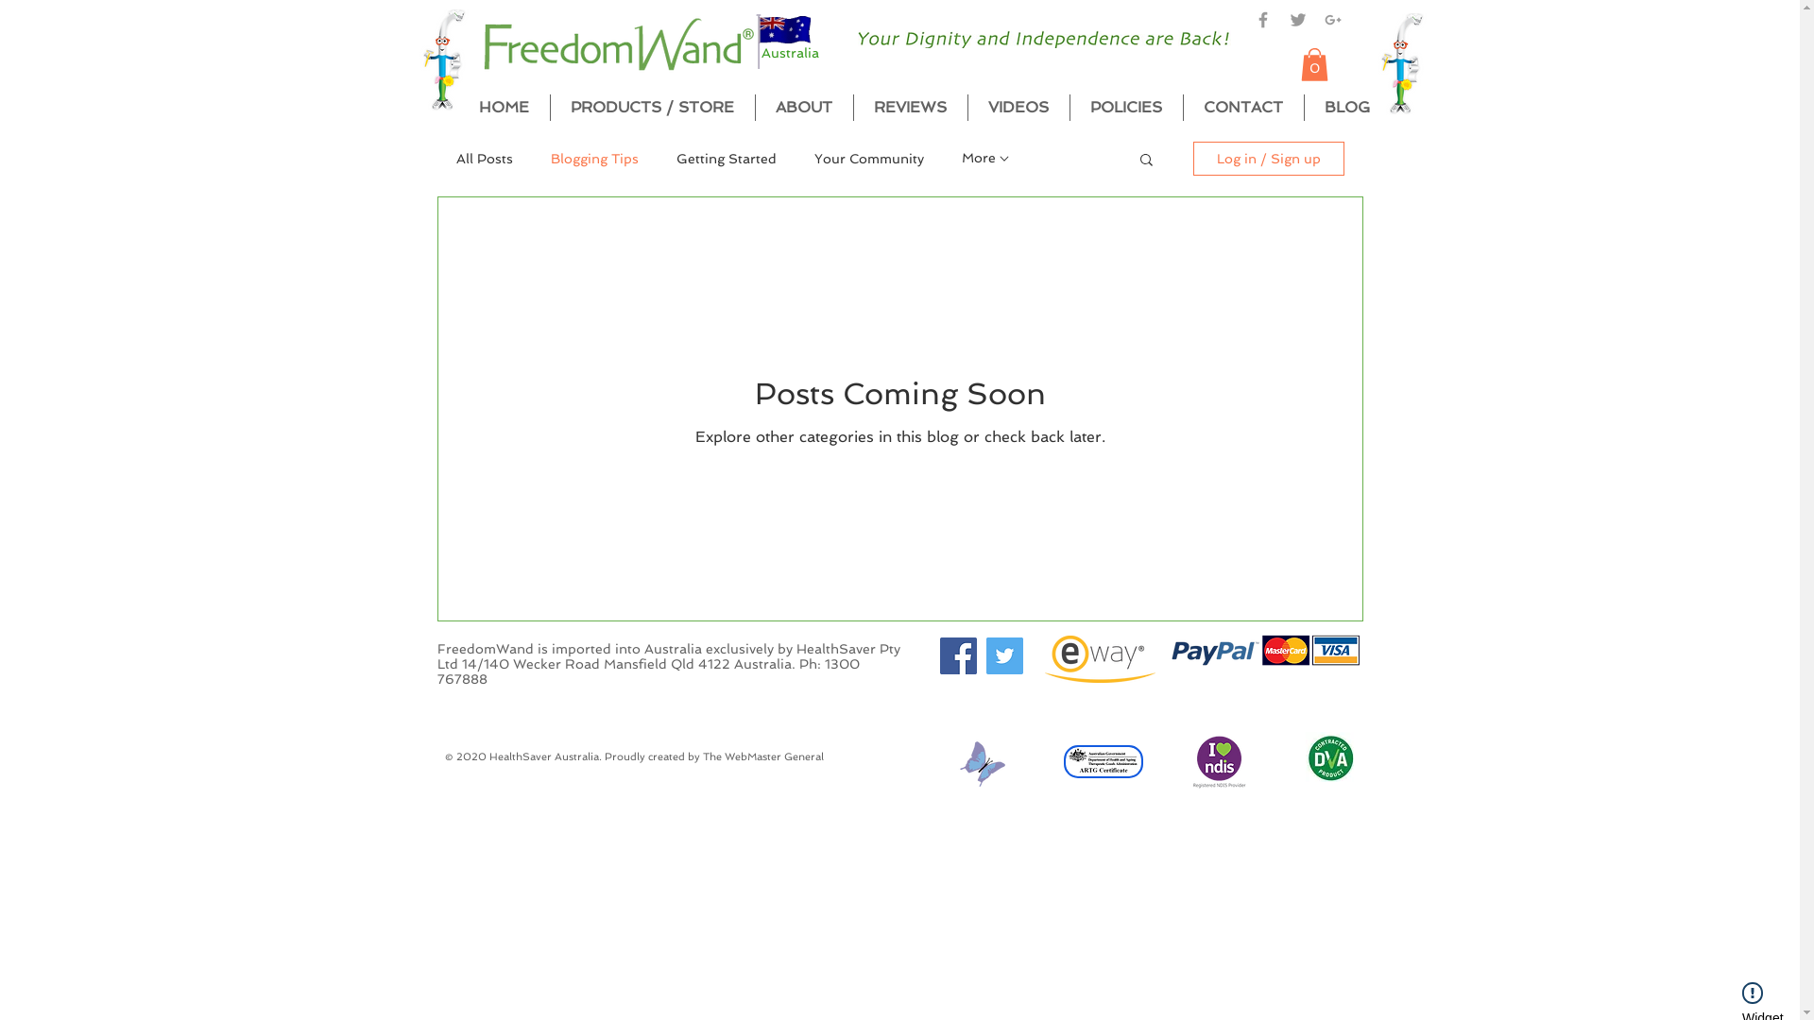  Describe the element at coordinates (1126, 108) in the screenshot. I see `POLICIES` at that location.